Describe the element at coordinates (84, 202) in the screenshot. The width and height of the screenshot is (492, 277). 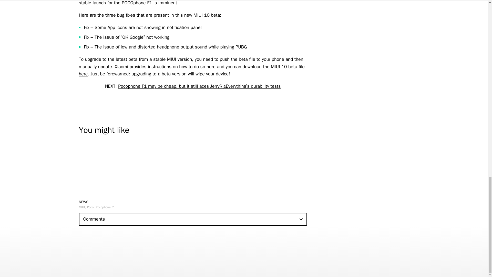
I see `NEWS` at that location.